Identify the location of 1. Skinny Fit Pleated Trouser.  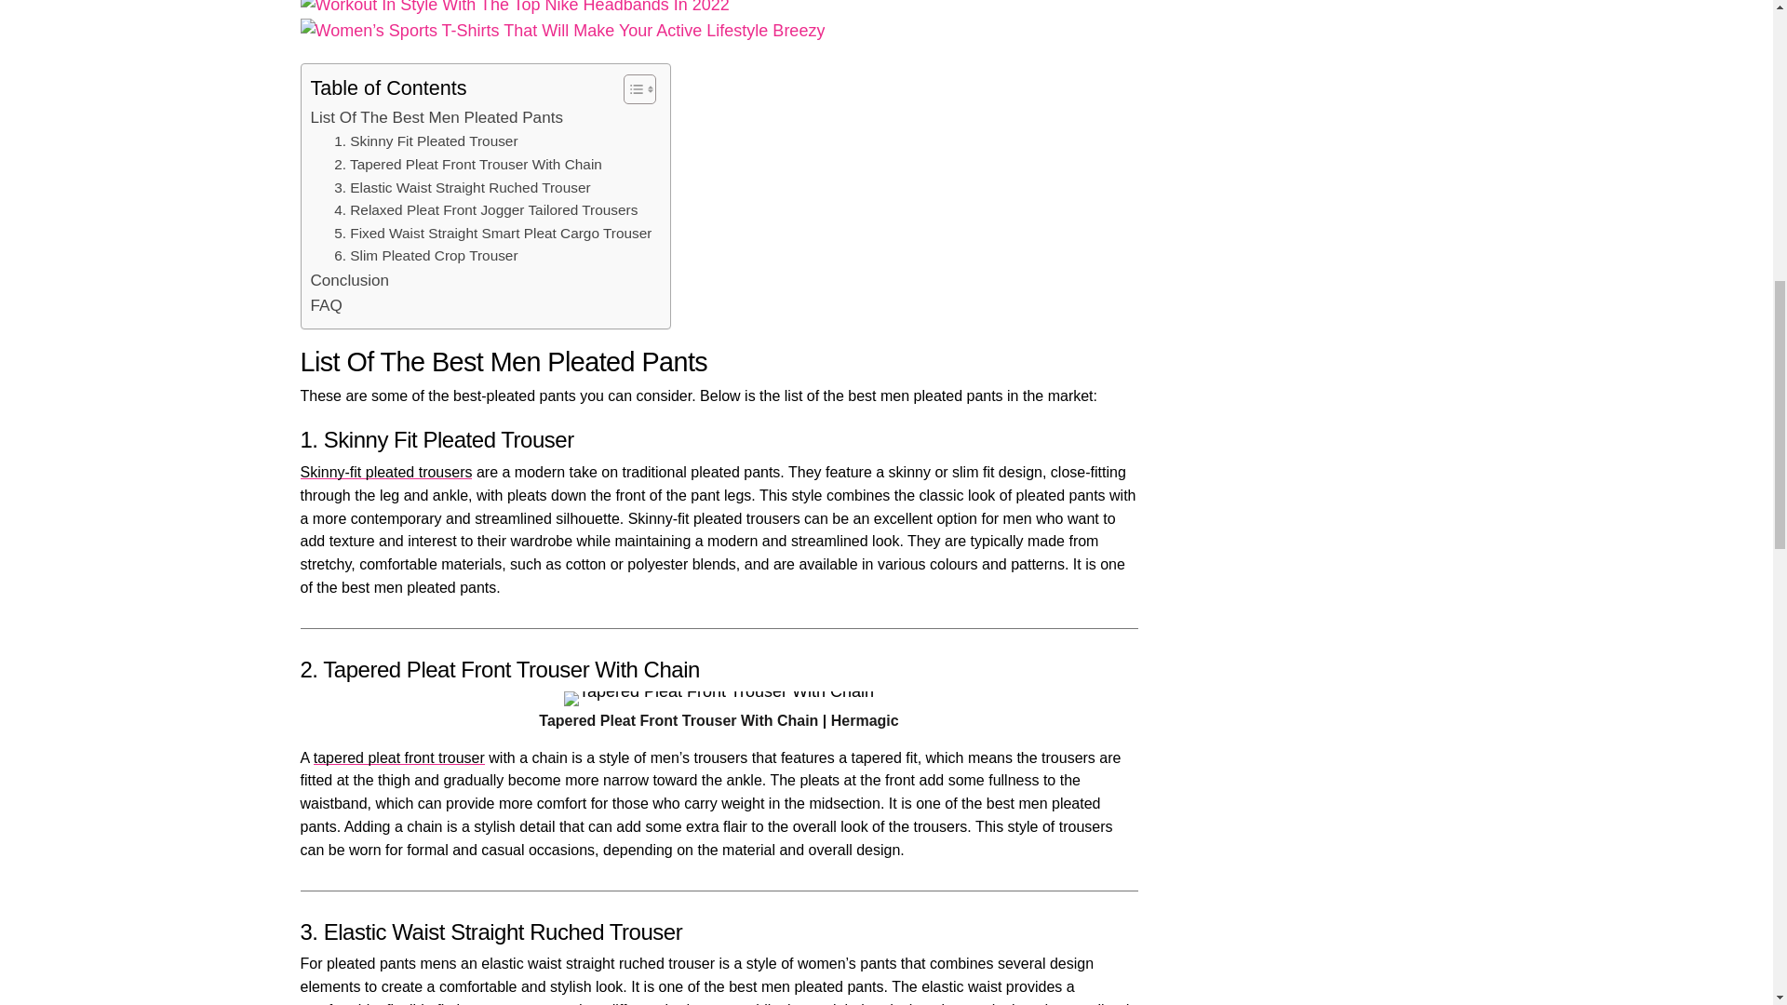
(426, 141).